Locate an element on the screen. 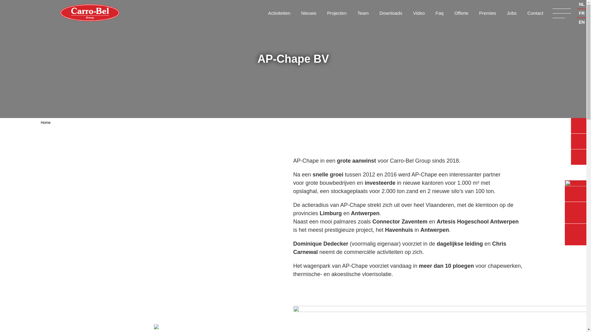 The image size is (591, 332). Activiteiten is located at coordinates (279, 13).